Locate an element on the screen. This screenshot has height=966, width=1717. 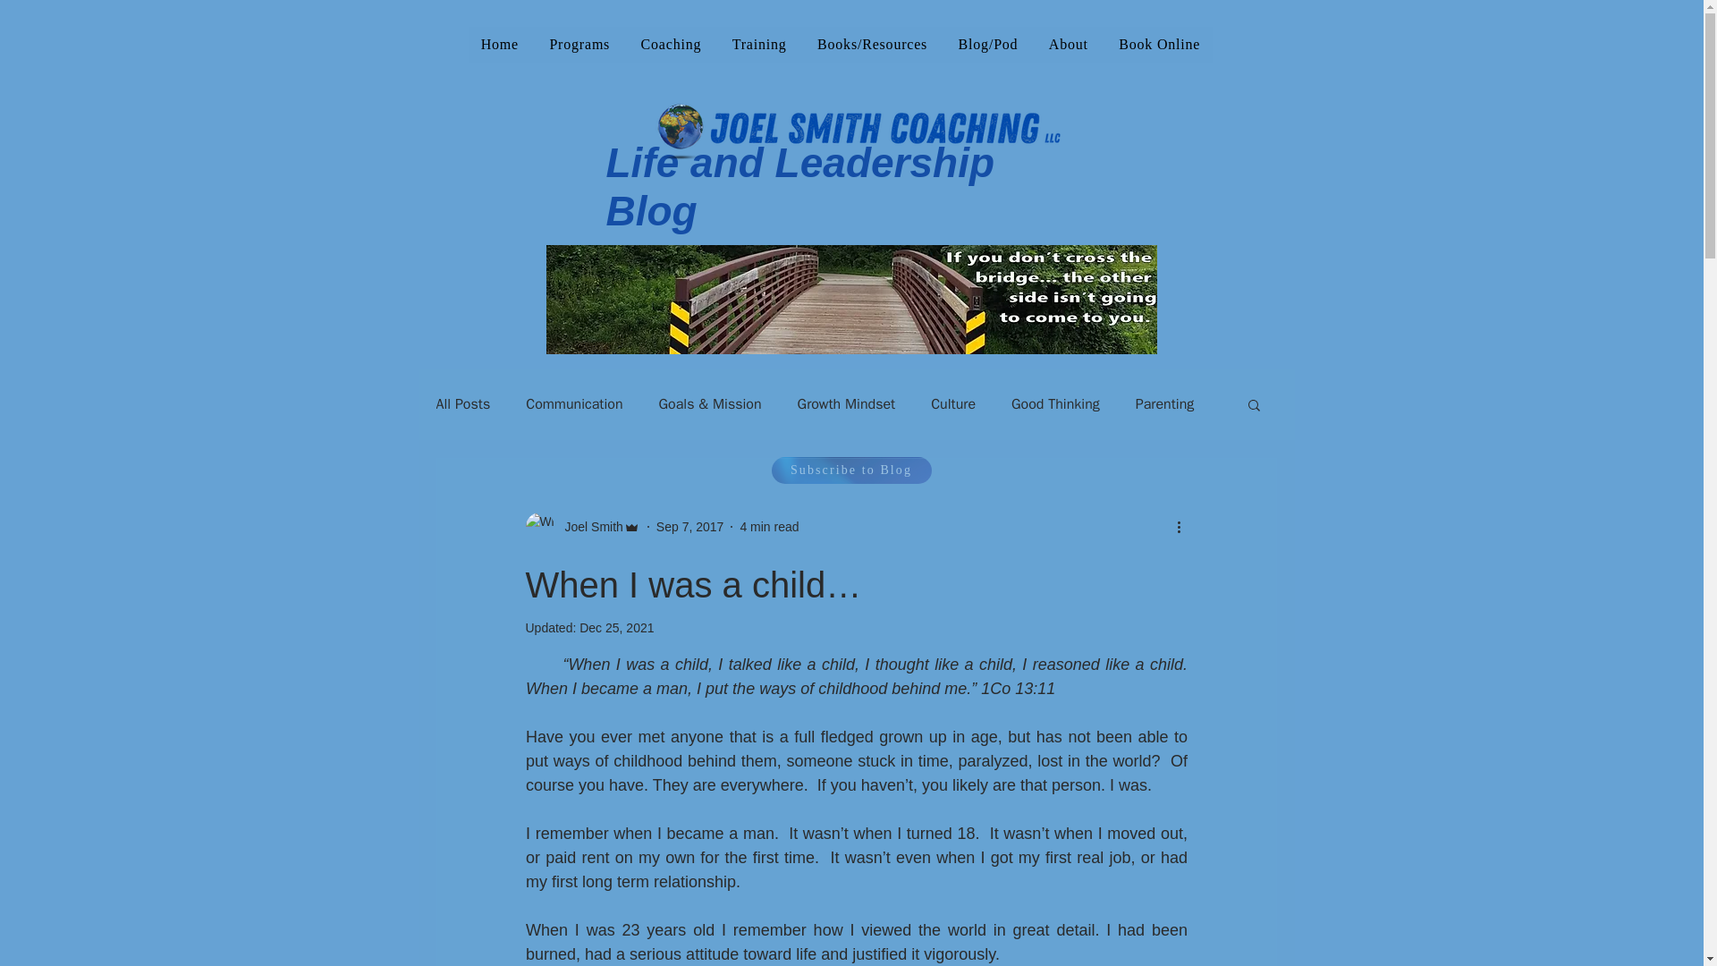
Dec 25, 2021 is located at coordinates (617, 628).